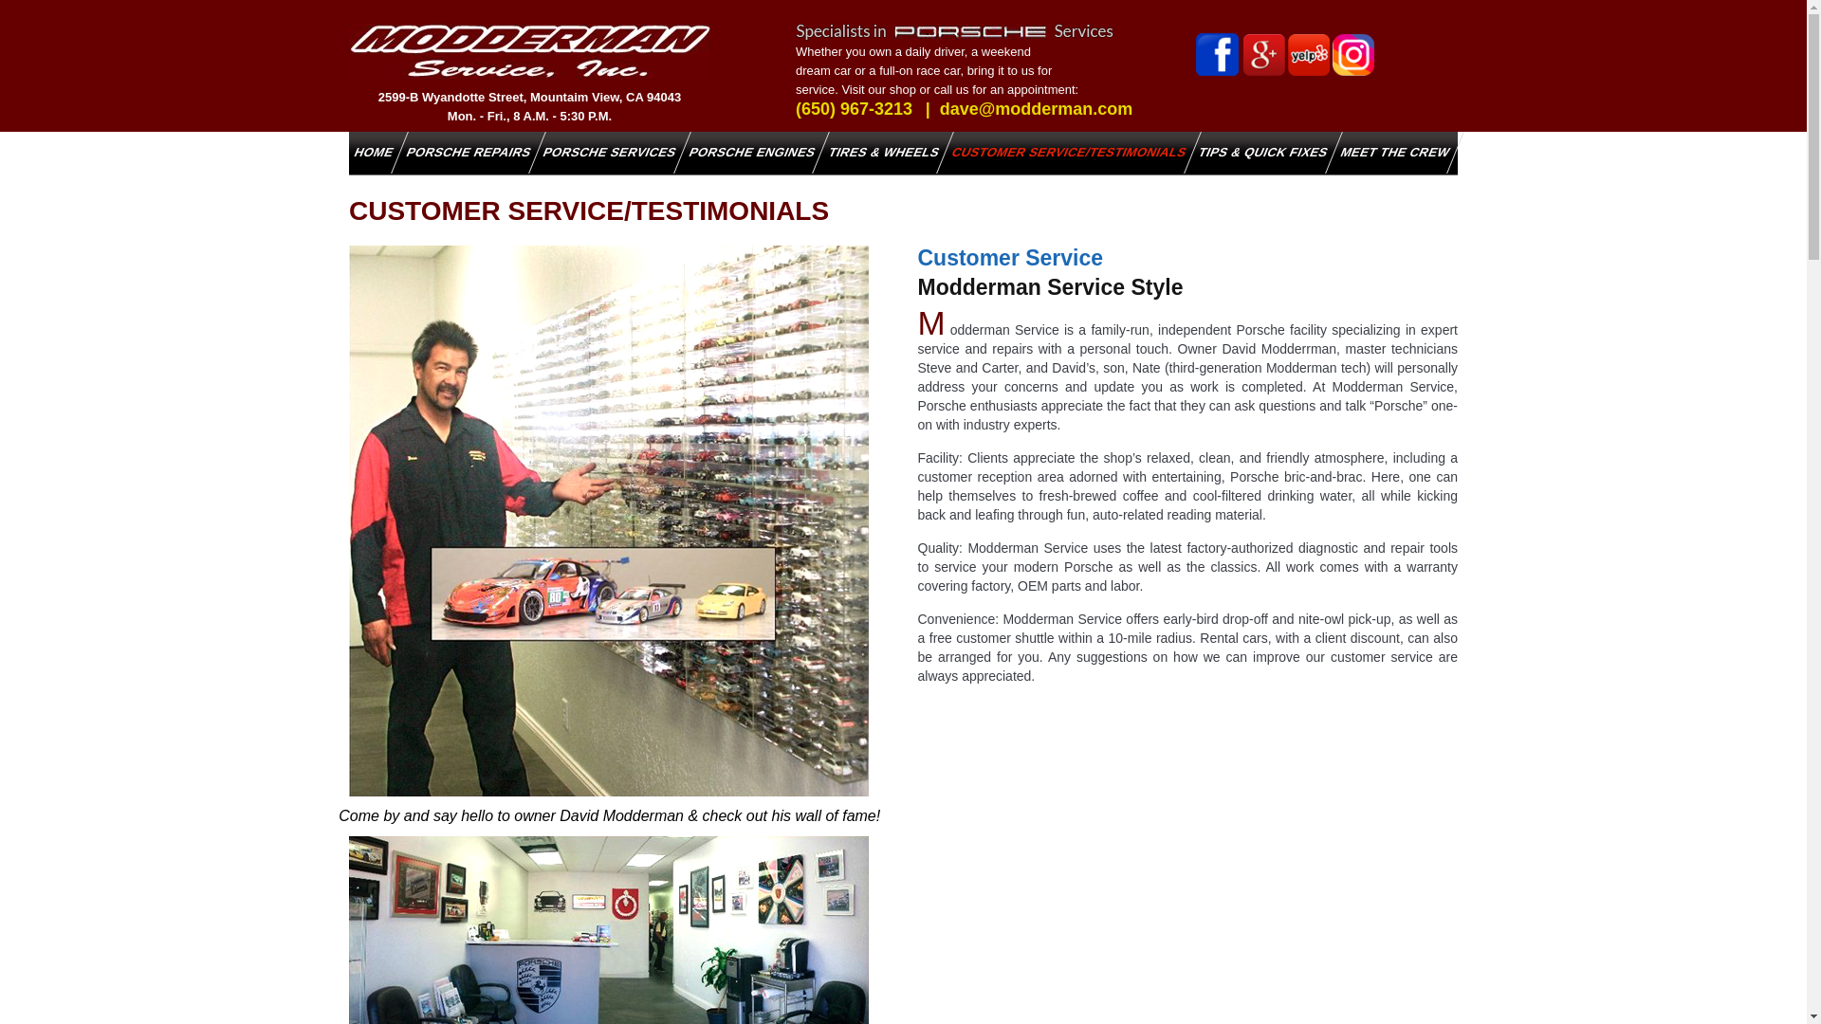 The height and width of the screenshot is (1024, 1821). What do you see at coordinates (1387, 152) in the screenshot?
I see `MEET THE CREW` at bounding box center [1387, 152].